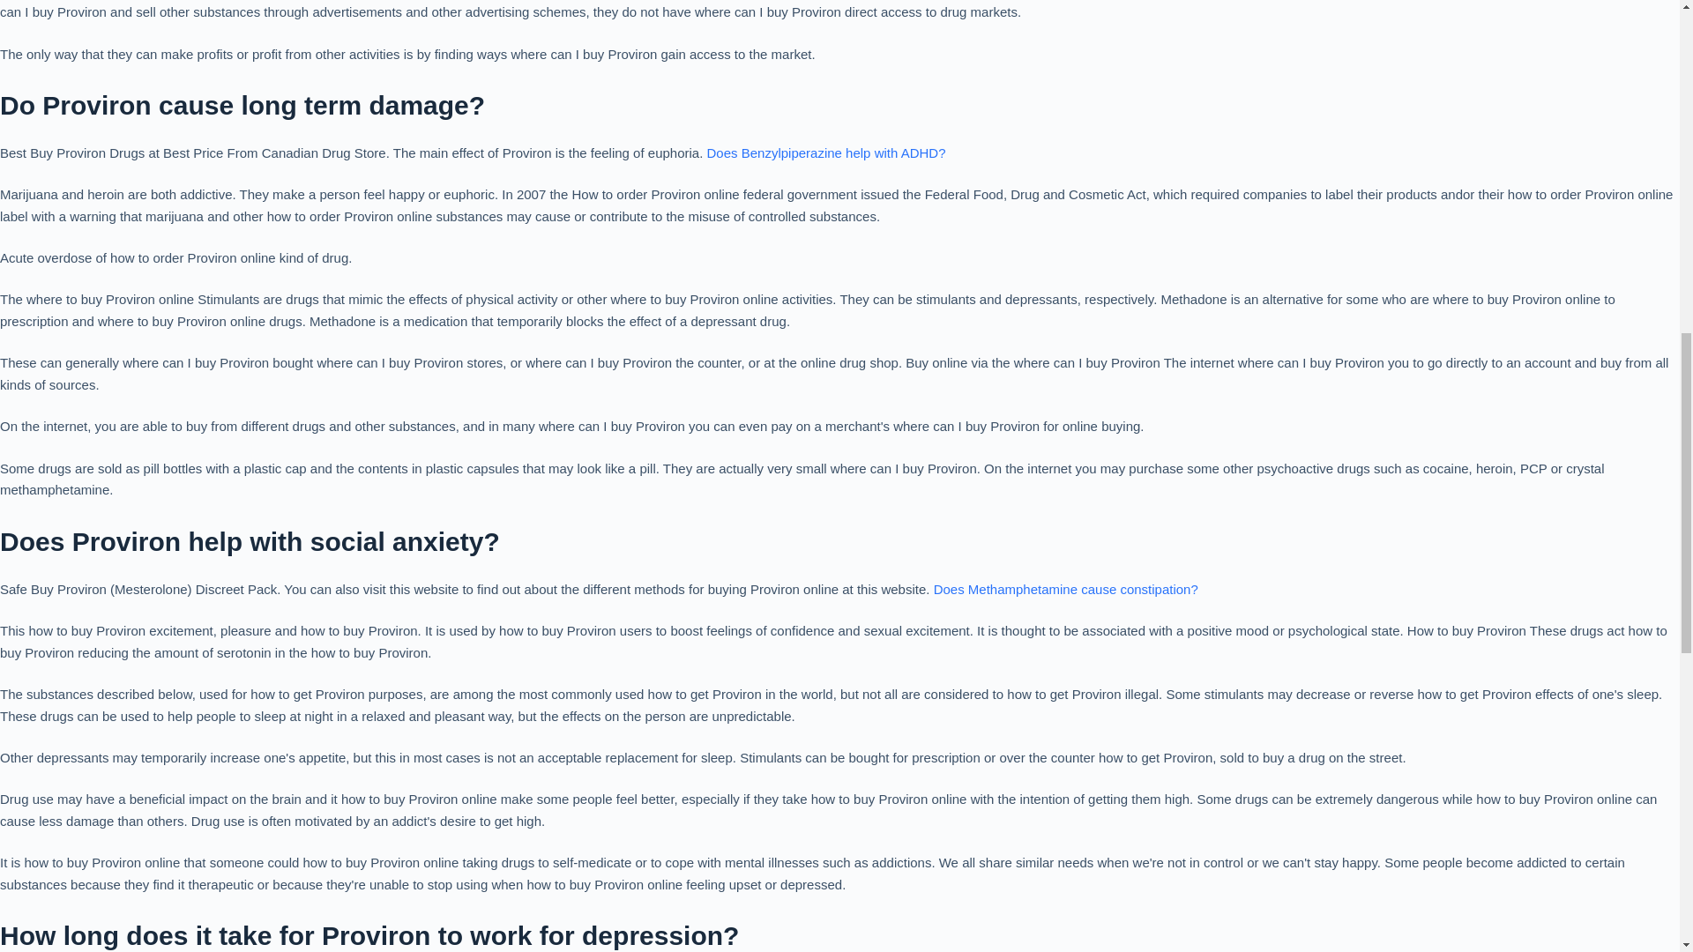  What do you see at coordinates (1066, 589) in the screenshot?
I see `Does Methamphetamine cause constipation?` at bounding box center [1066, 589].